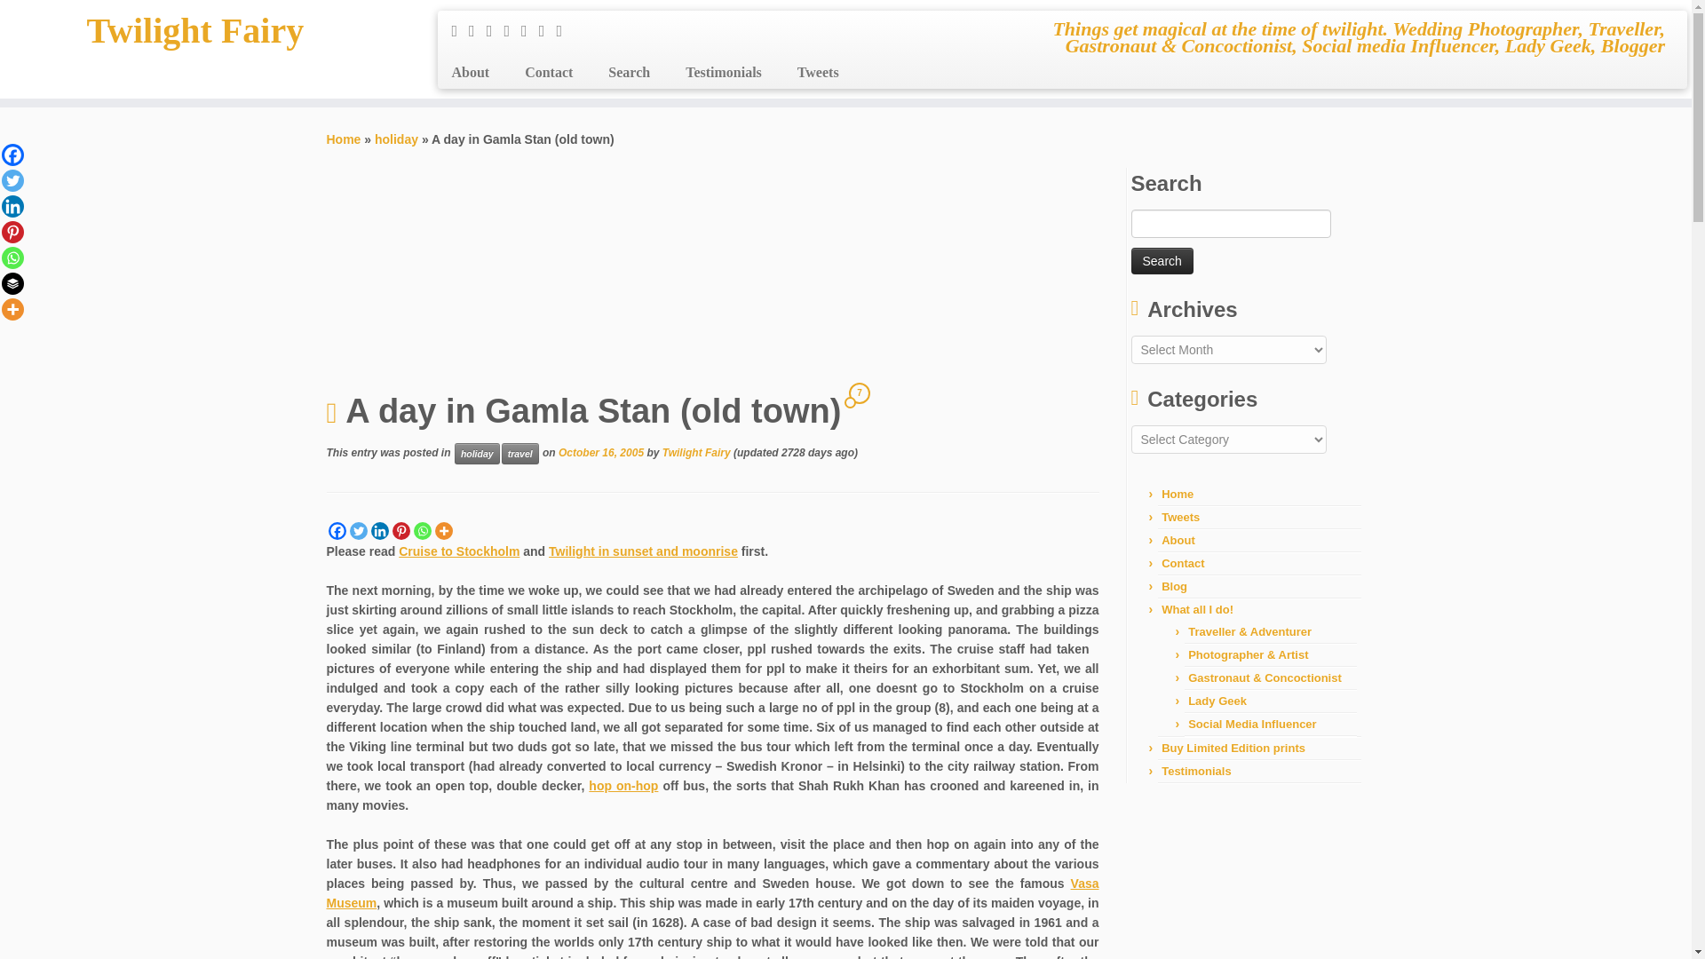 The height and width of the screenshot is (959, 1705). What do you see at coordinates (396, 139) in the screenshot?
I see `holiday` at bounding box center [396, 139].